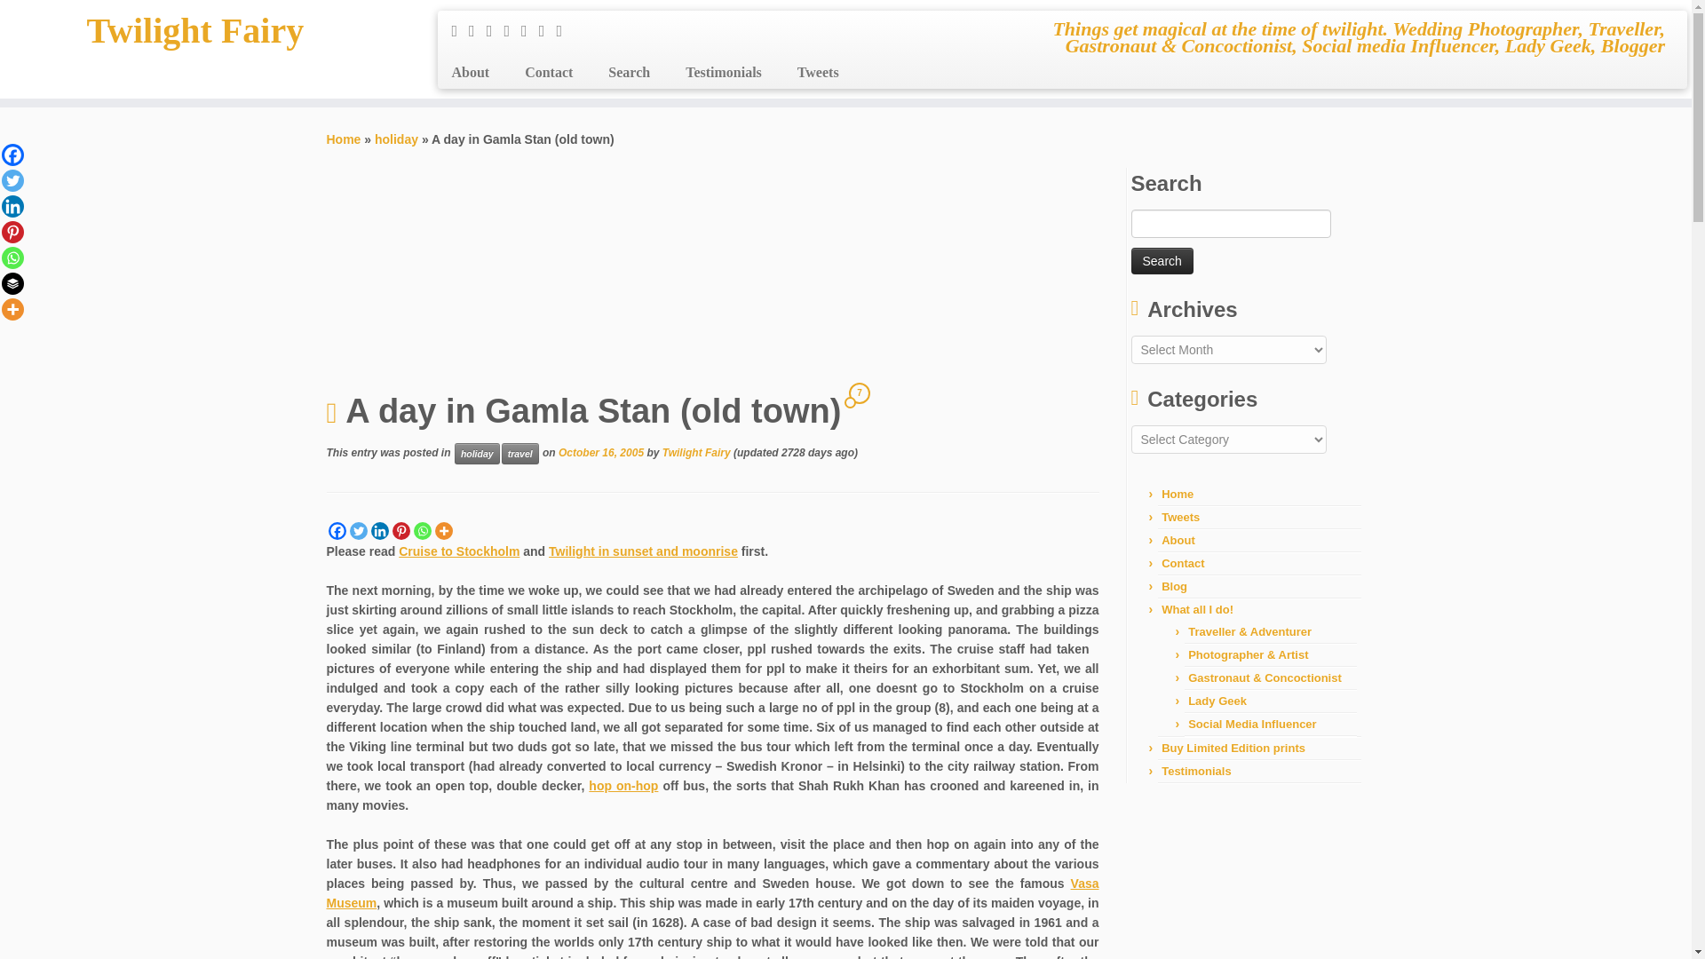 The height and width of the screenshot is (959, 1705). What do you see at coordinates (396, 139) in the screenshot?
I see `holiday` at bounding box center [396, 139].